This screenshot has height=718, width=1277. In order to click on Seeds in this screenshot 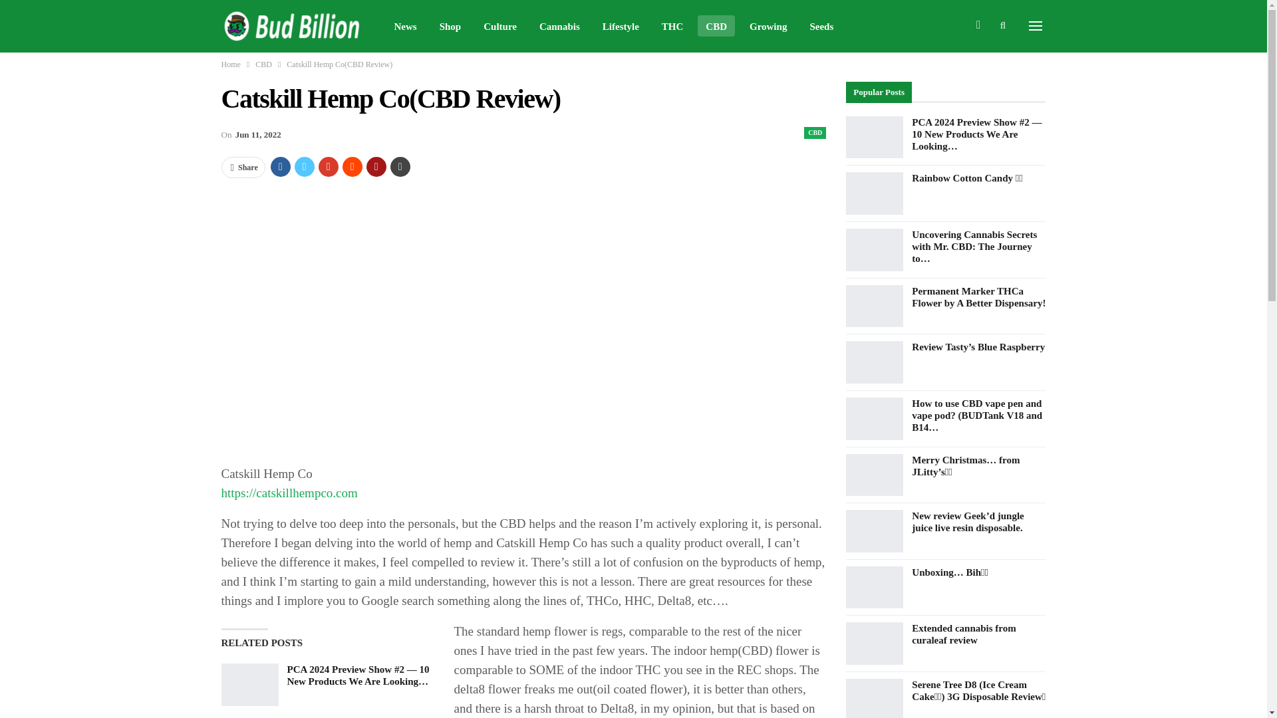, I will do `click(821, 25)`.